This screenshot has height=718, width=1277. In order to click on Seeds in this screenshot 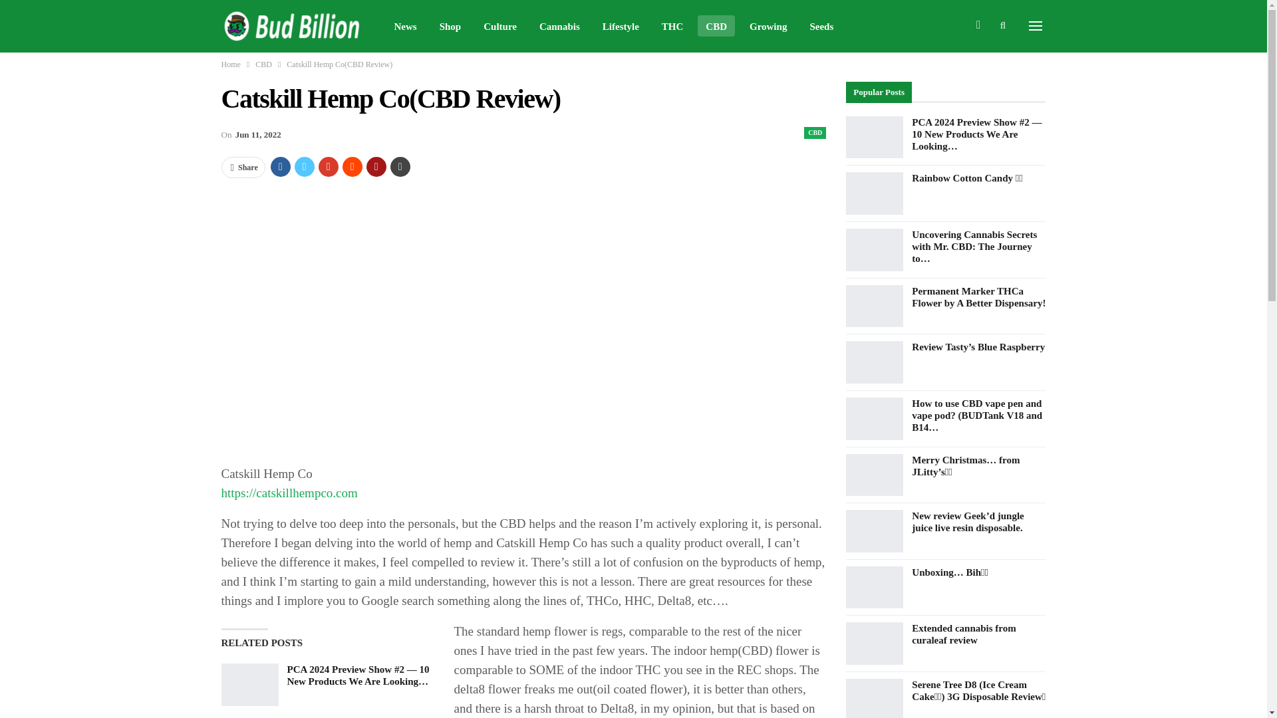, I will do `click(821, 25)`.